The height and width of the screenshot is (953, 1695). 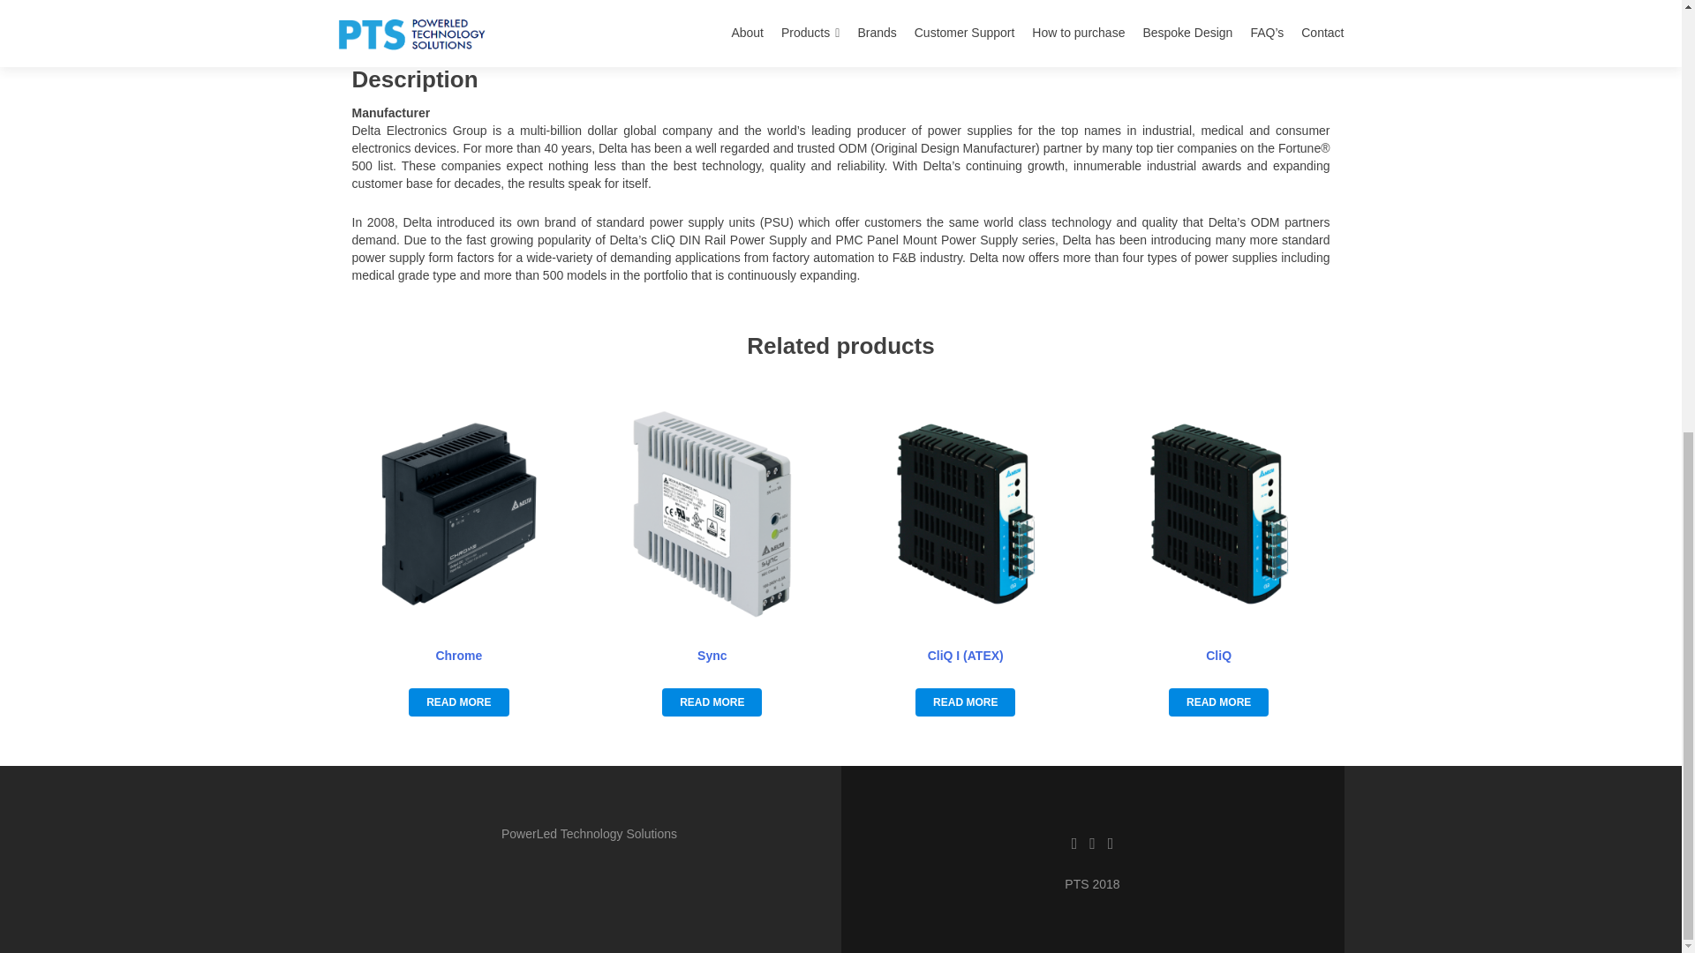 I want to click on Certification, so click(x=900, y=22).